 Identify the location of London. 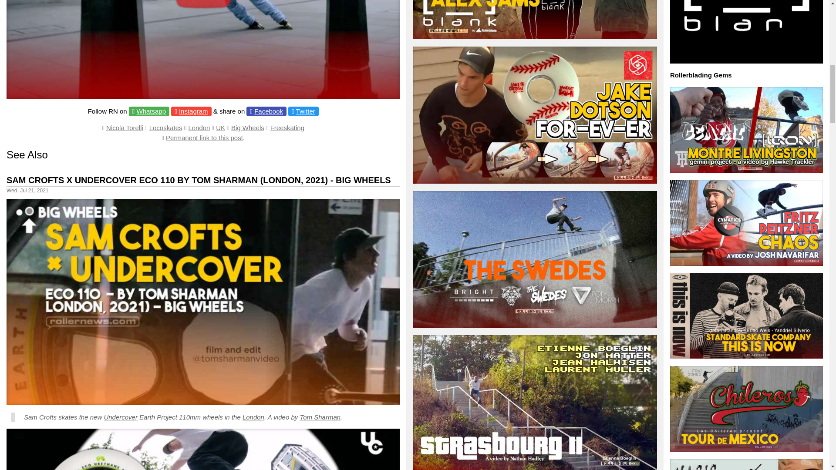
(199, 128).